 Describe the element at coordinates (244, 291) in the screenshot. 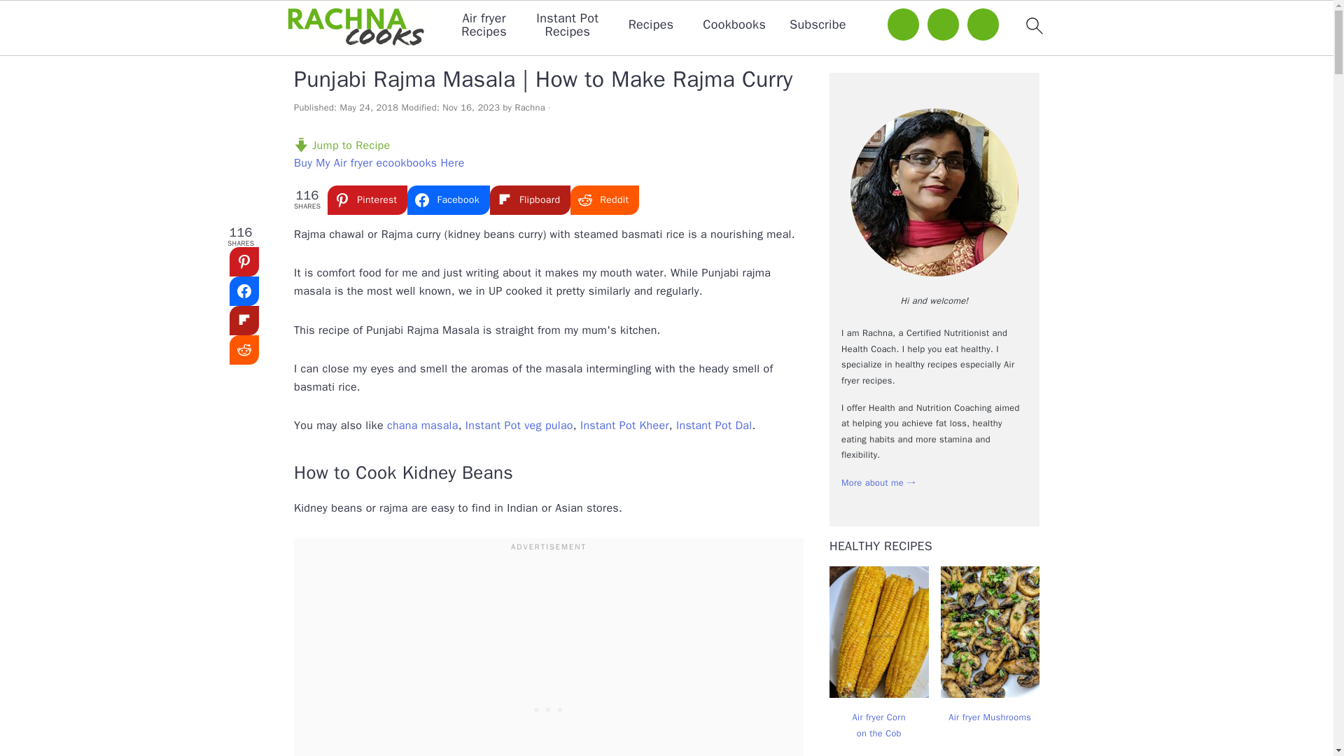

I see `Share on Facebook` at that location.